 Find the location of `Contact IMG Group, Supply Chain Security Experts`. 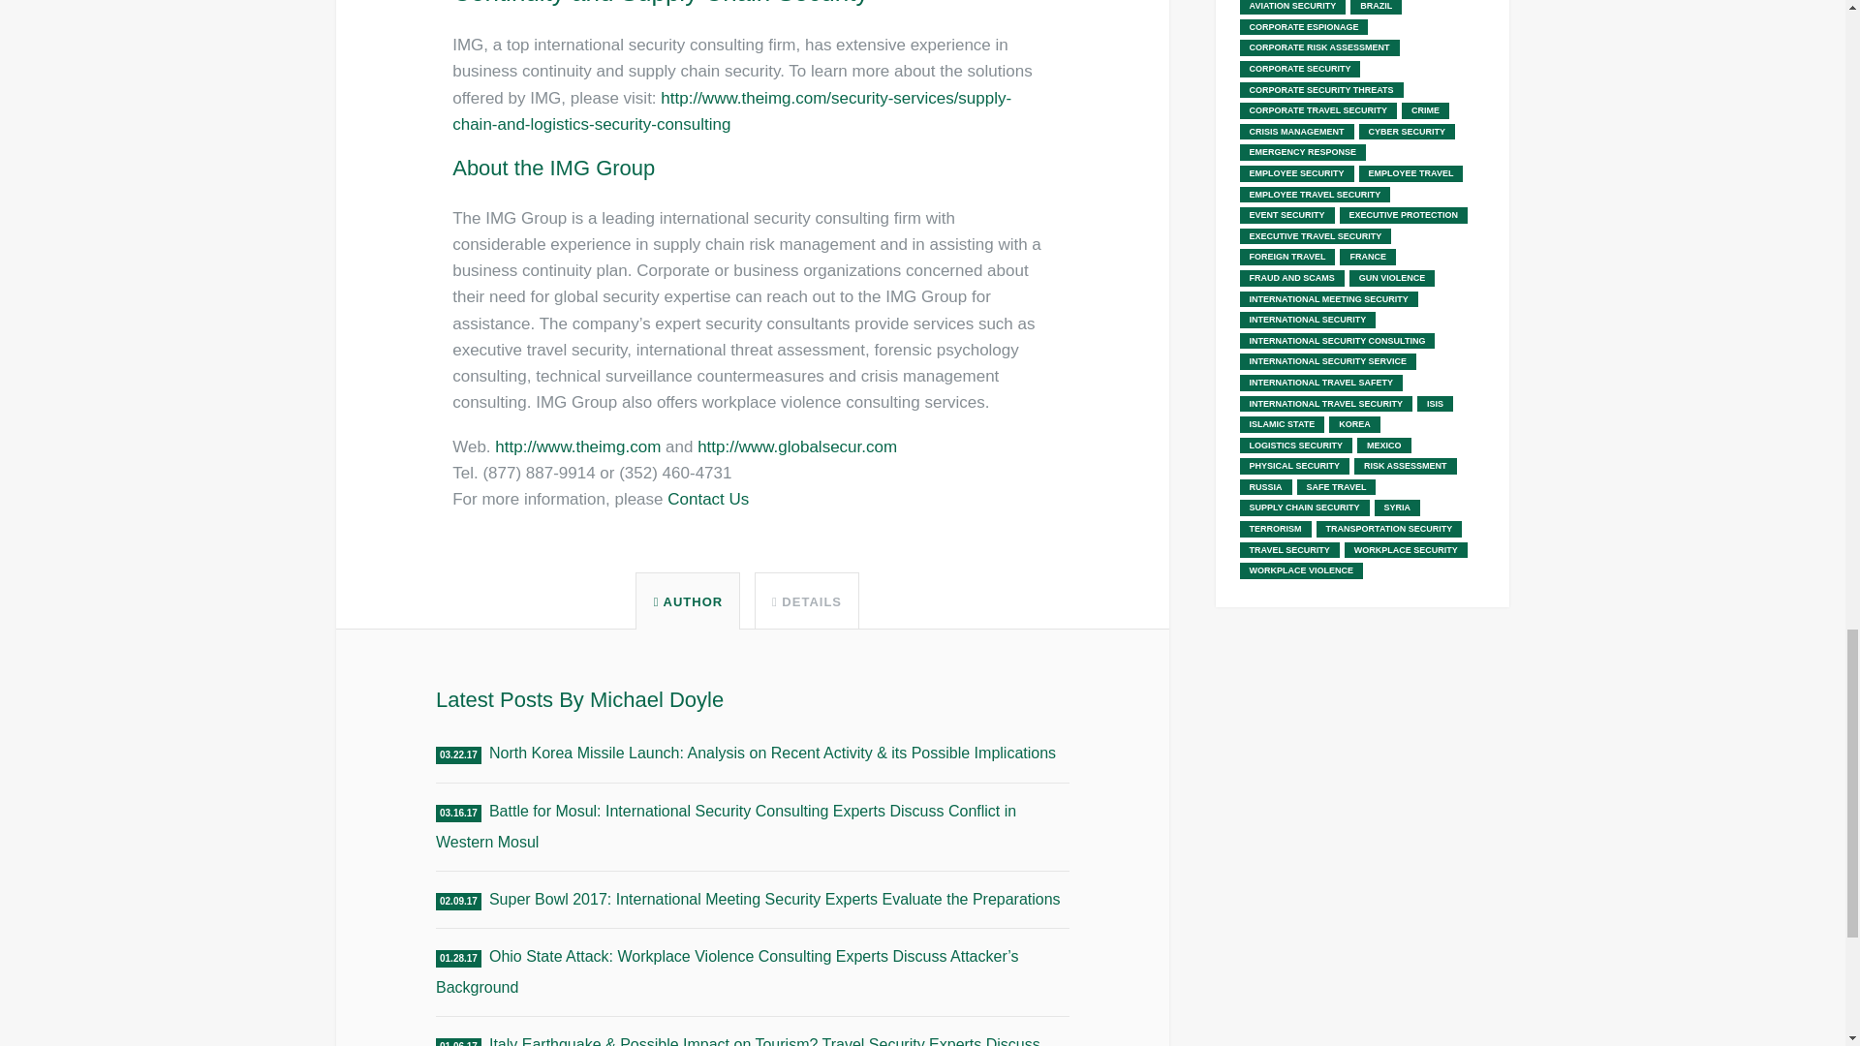

Contact IMG Group, Supply Chain Security Experts is located at coordinates (708, 499).